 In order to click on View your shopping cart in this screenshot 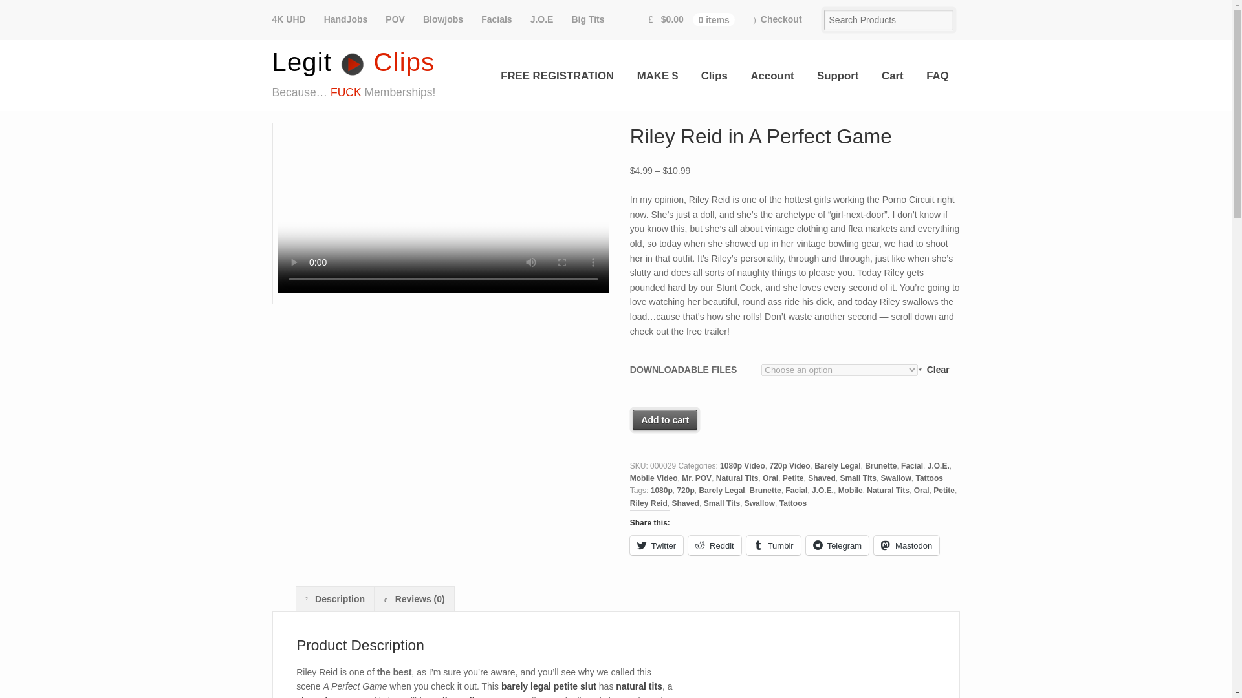, I will do `click(692, 19)`.